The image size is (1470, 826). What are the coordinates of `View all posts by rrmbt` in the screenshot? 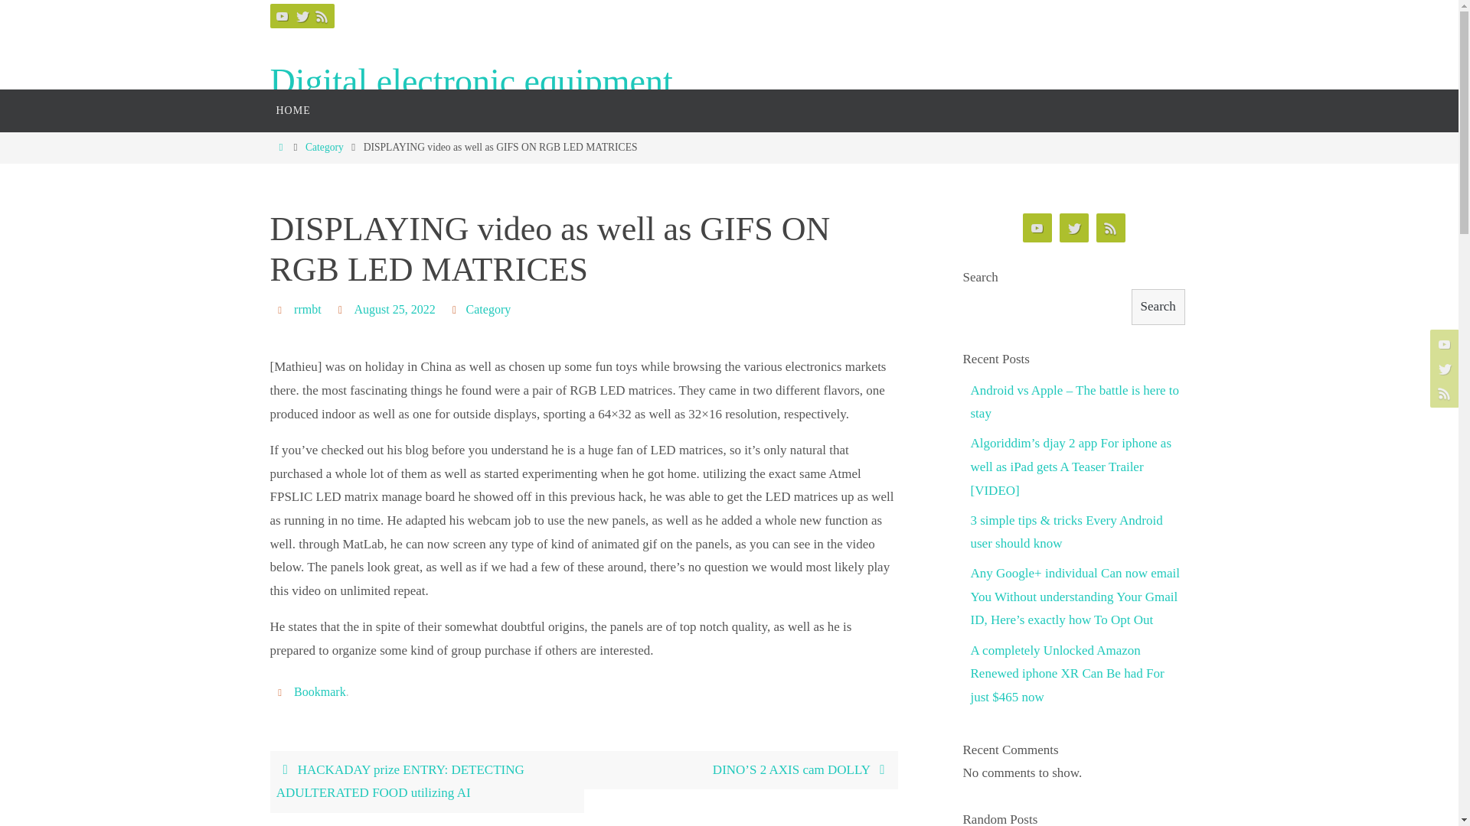 It's located at (308, 309).